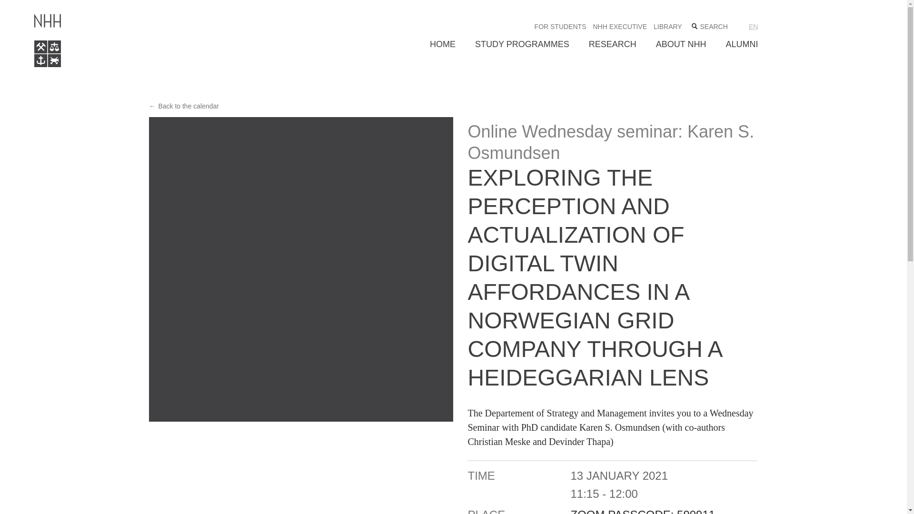 This screenshot has height=514, width=914. What do you see at coordinates (742, 45) in the screenshot?
I see `ALUMNI` at bounding box center [742, 45].